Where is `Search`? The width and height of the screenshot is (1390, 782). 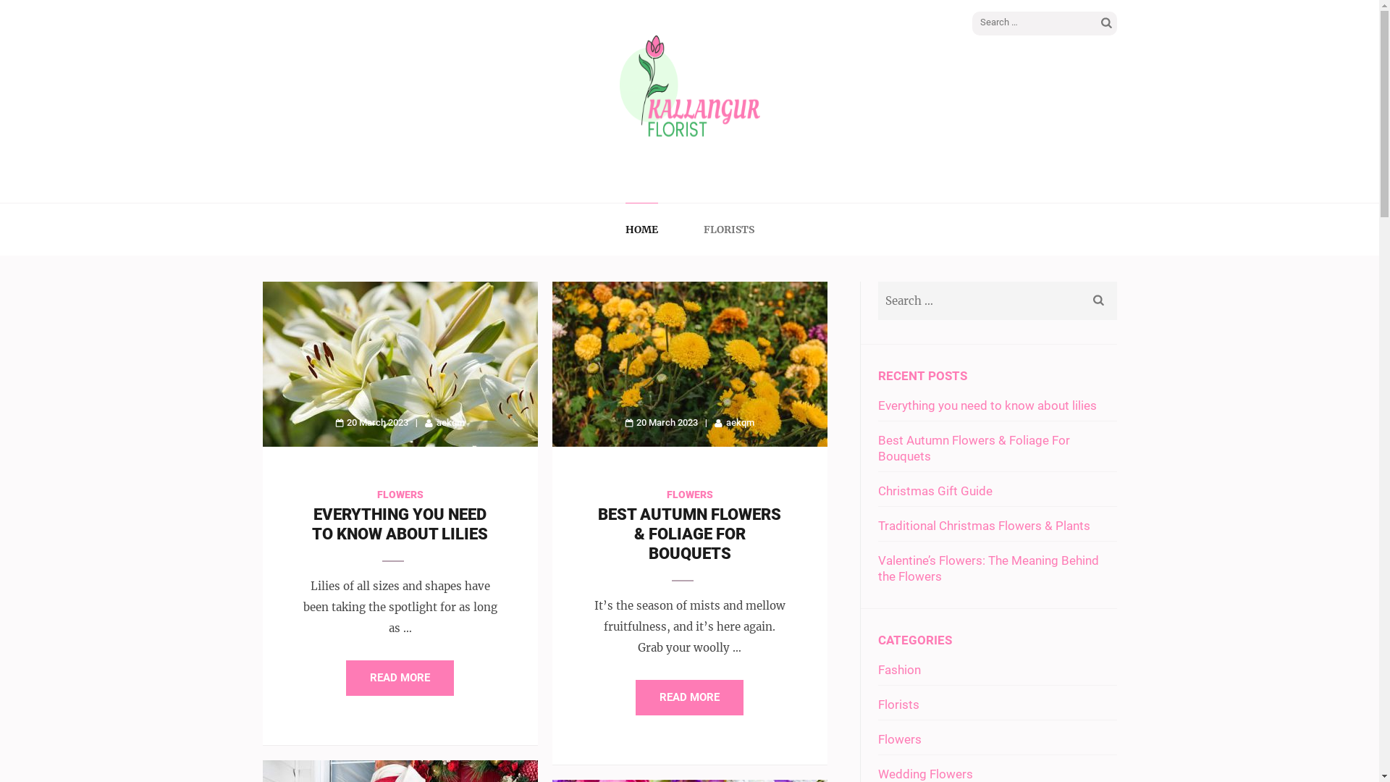 Search is located at coordinates (1106, 24).